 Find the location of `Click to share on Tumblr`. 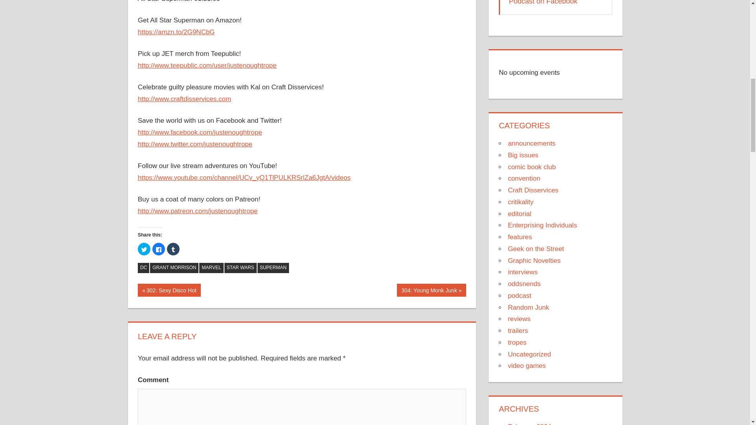

Click to share on Tumblr is located at coordinates (273, 268).